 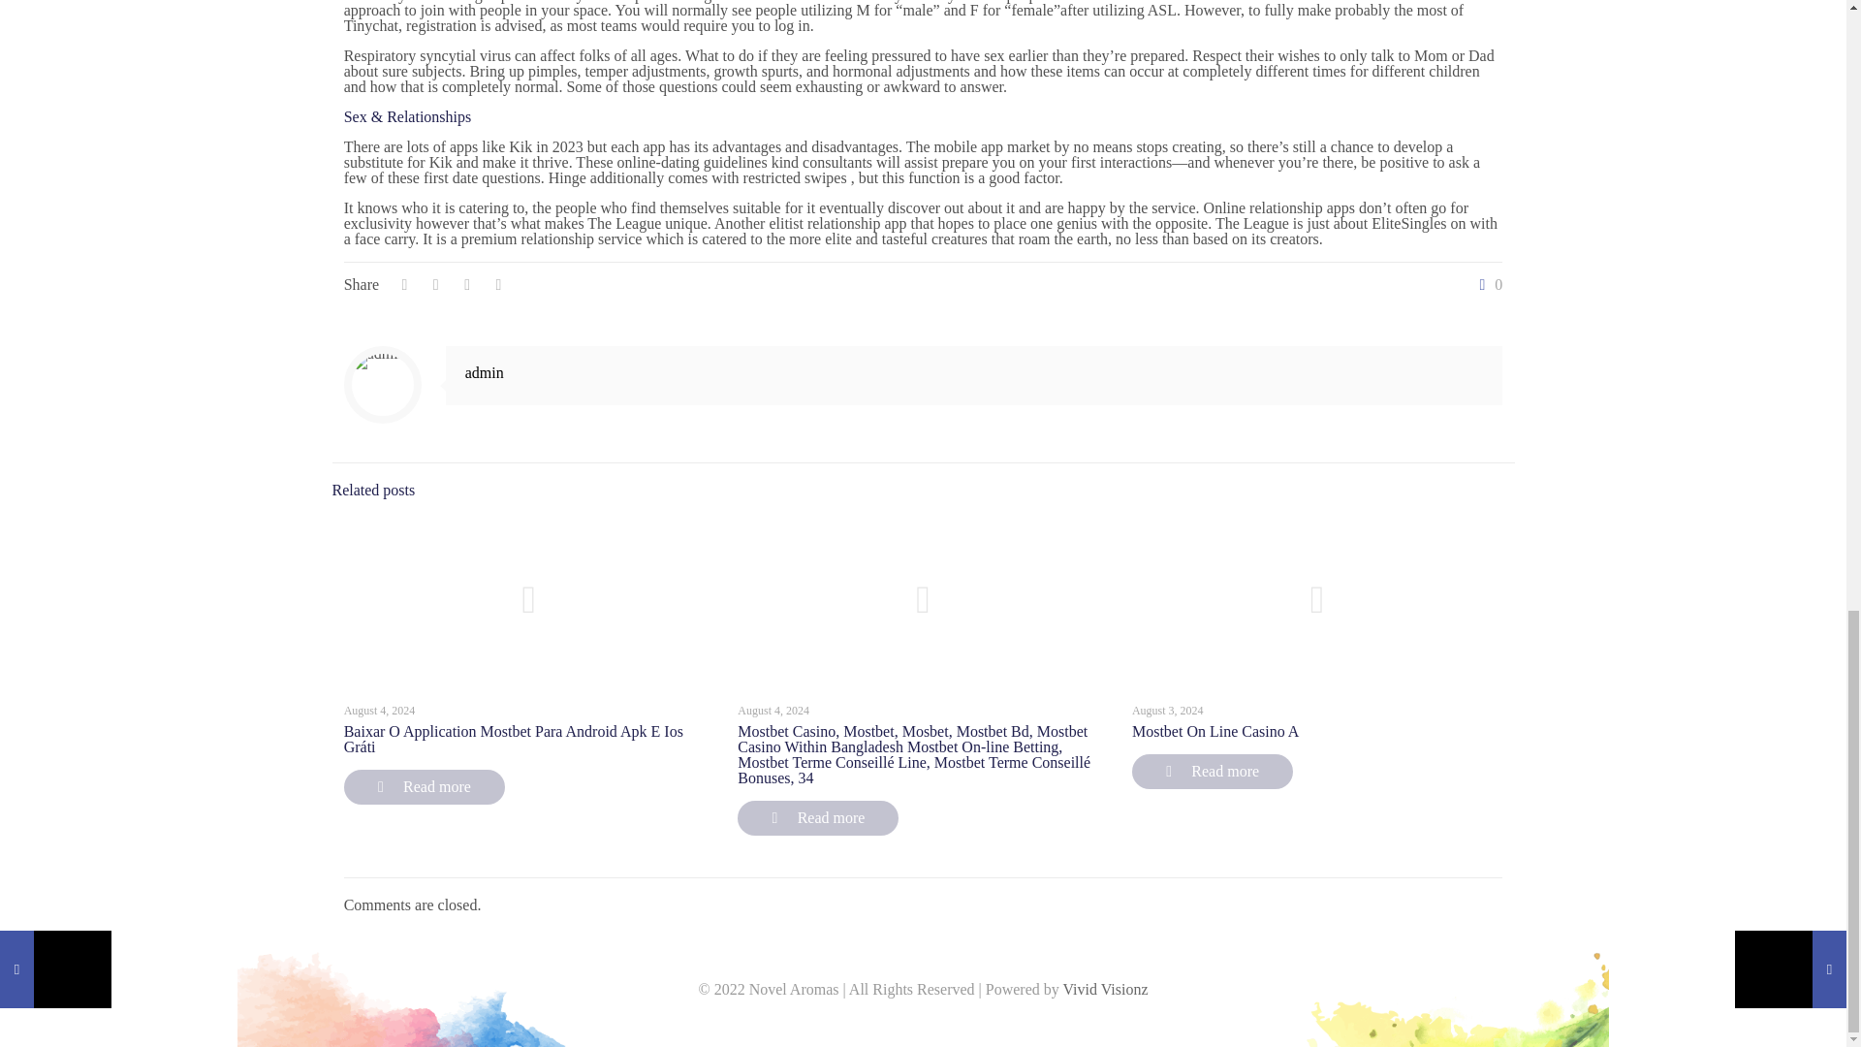 What do you see at coordinates (923, 1020) in the screenshot?
I see `Facebook` at bounding box center [923, 1020].